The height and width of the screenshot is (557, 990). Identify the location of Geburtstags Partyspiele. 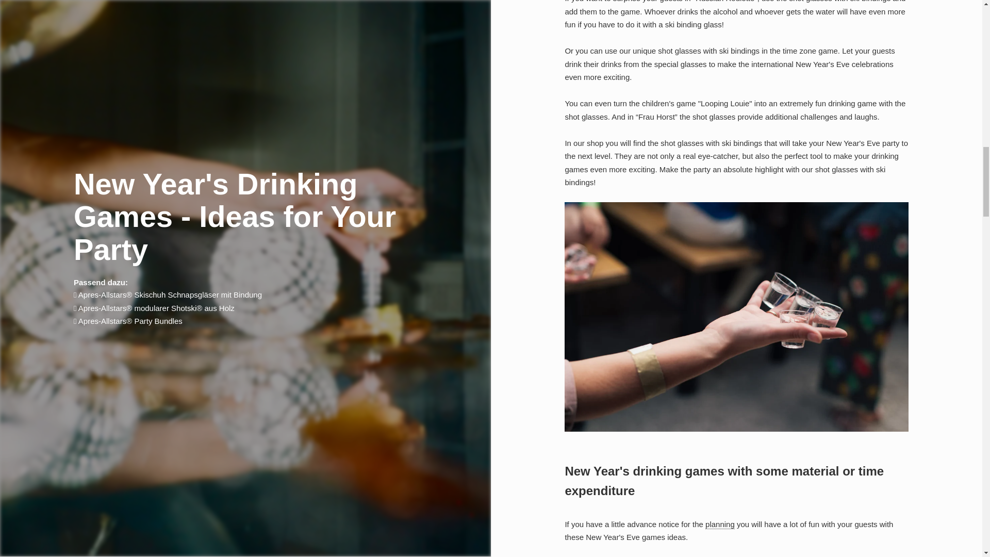
(720, 524).